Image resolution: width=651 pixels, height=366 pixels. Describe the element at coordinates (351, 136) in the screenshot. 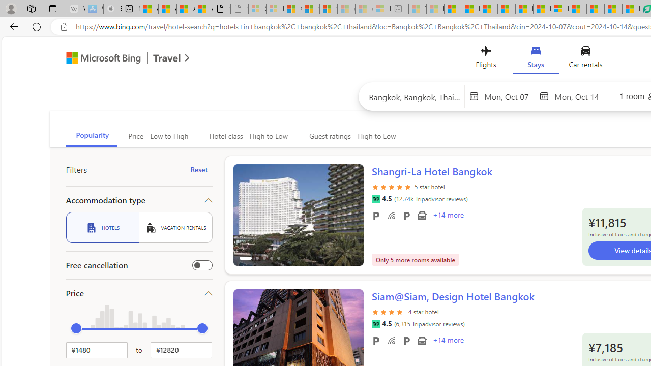

I see `Guest ratings - High to Low` at that location.